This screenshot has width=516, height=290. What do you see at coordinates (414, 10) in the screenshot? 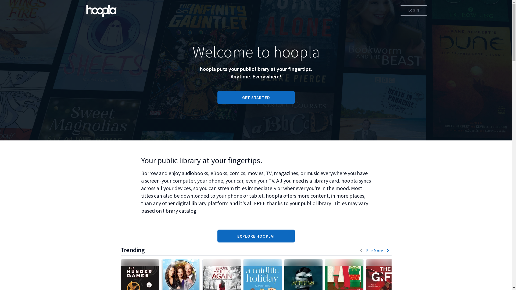
I see `LOG IN` at bounding box center [414, 10].